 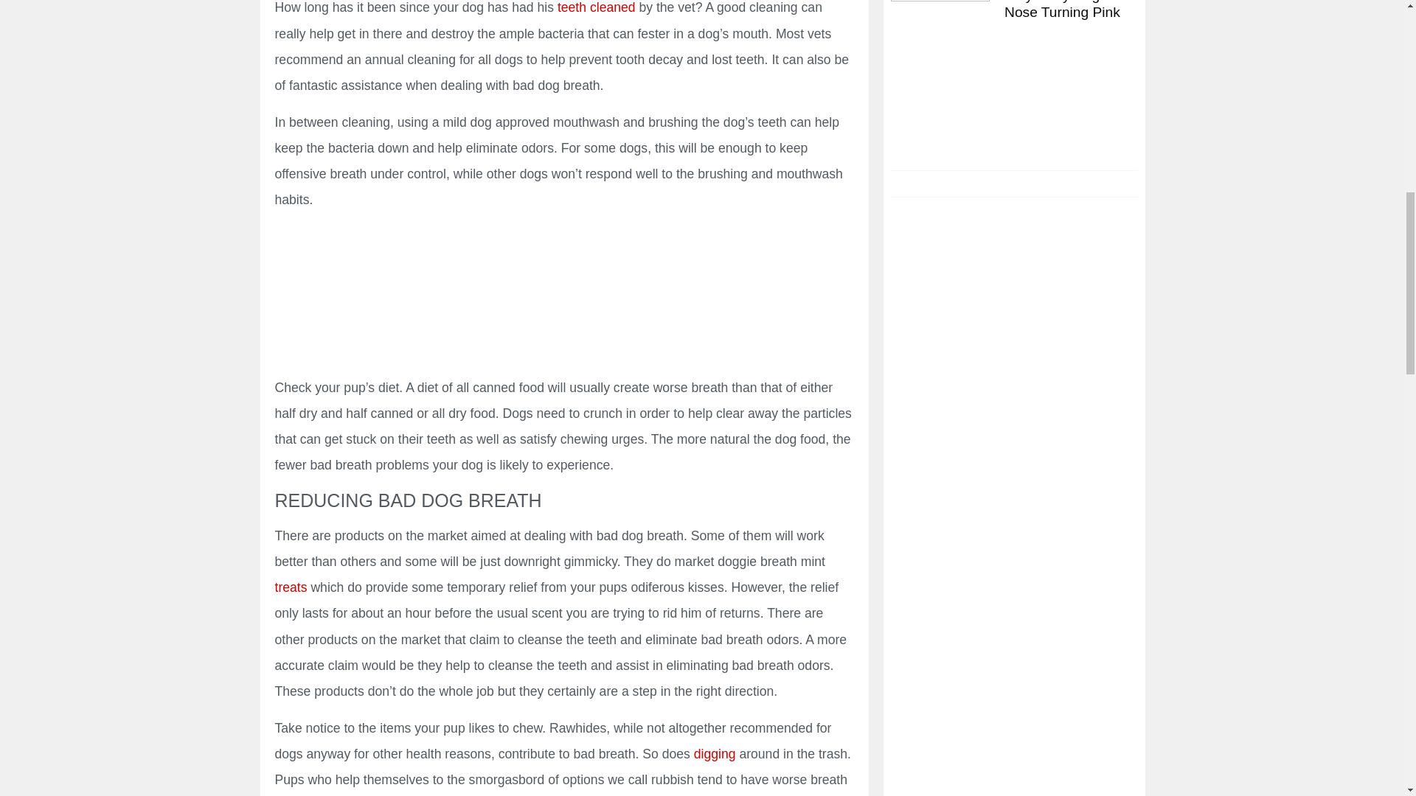 What do you see at coordinates (1013, 321) in the screenshot?
I see `Advertisement` at bounding box center [1013, 321].